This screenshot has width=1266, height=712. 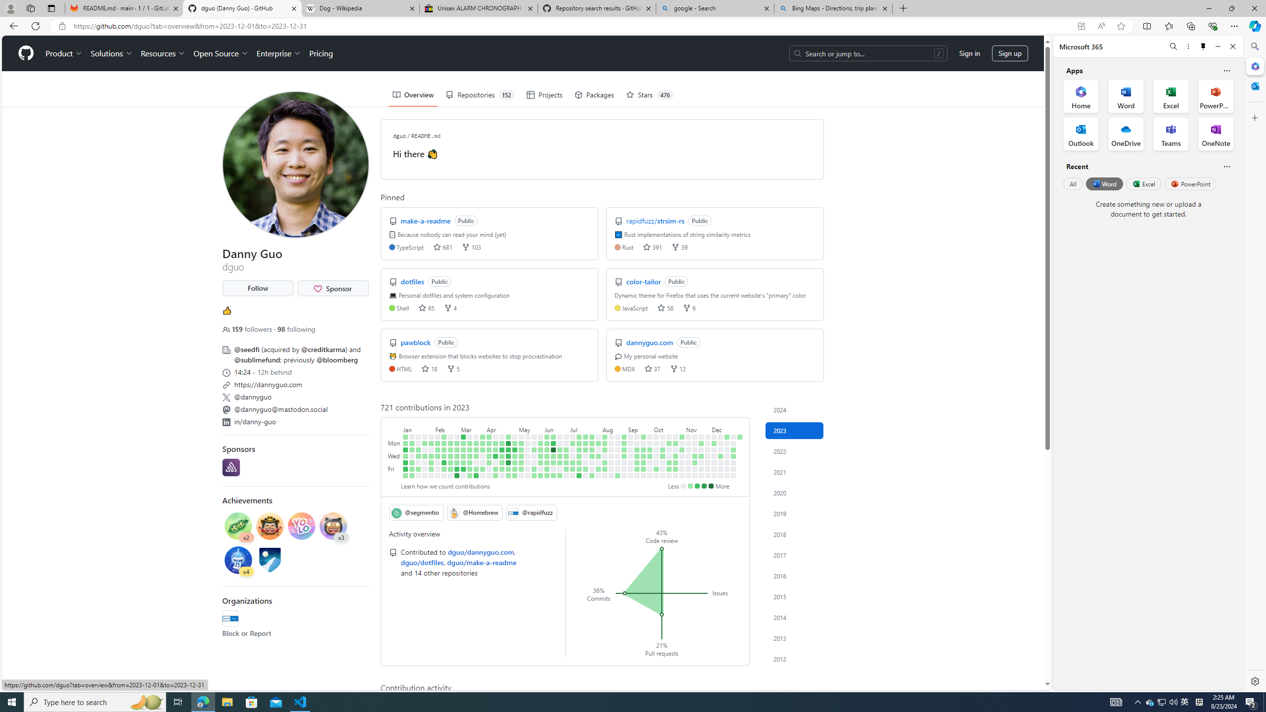 What do you see at coordinates (707, 449) in the screenshot?
I see `No contributions on November 28th.` at bounding box center [707, 449].